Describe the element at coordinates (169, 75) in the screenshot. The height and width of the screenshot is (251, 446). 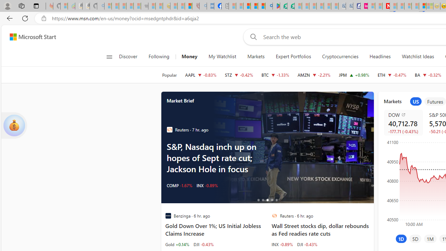
I see `Popular` at that location.